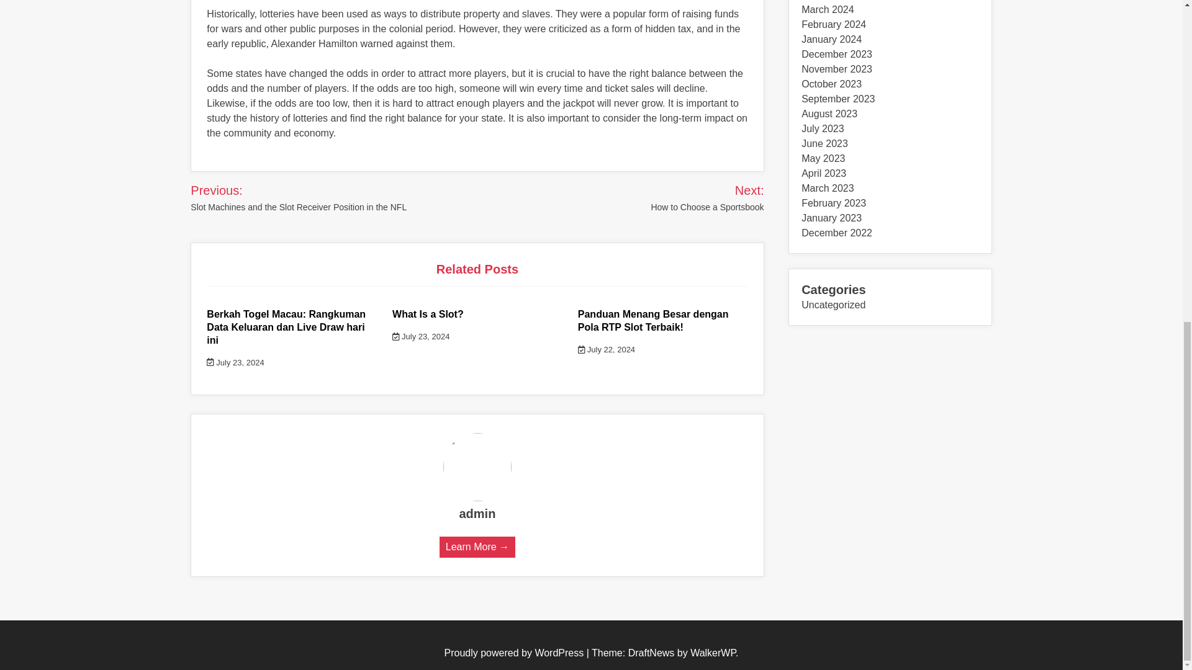 The height and width of the screenshot is (670, 1192). Describe the element at coordinates (607, 350) in the screenshot. I see `July 22, 2024` at that location.